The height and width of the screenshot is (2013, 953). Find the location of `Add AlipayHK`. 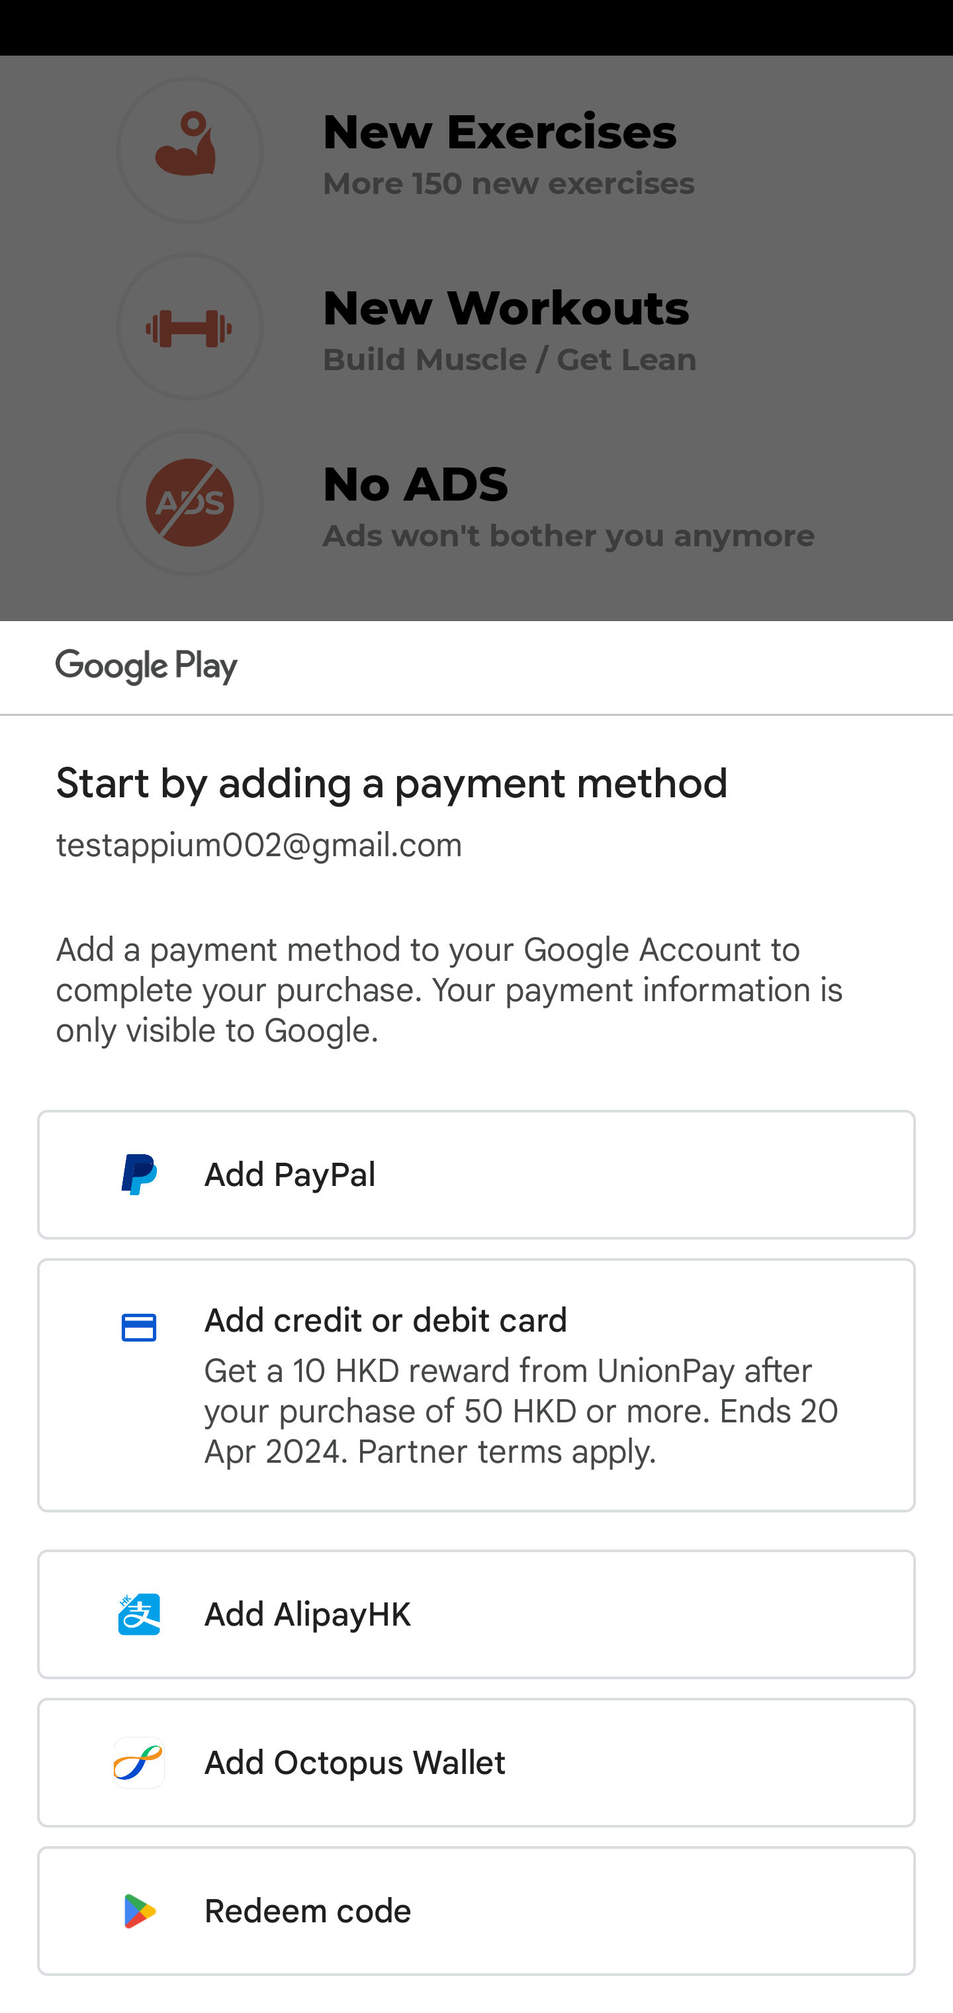

Add AlipayHK is located at coordinates (476, 1614).